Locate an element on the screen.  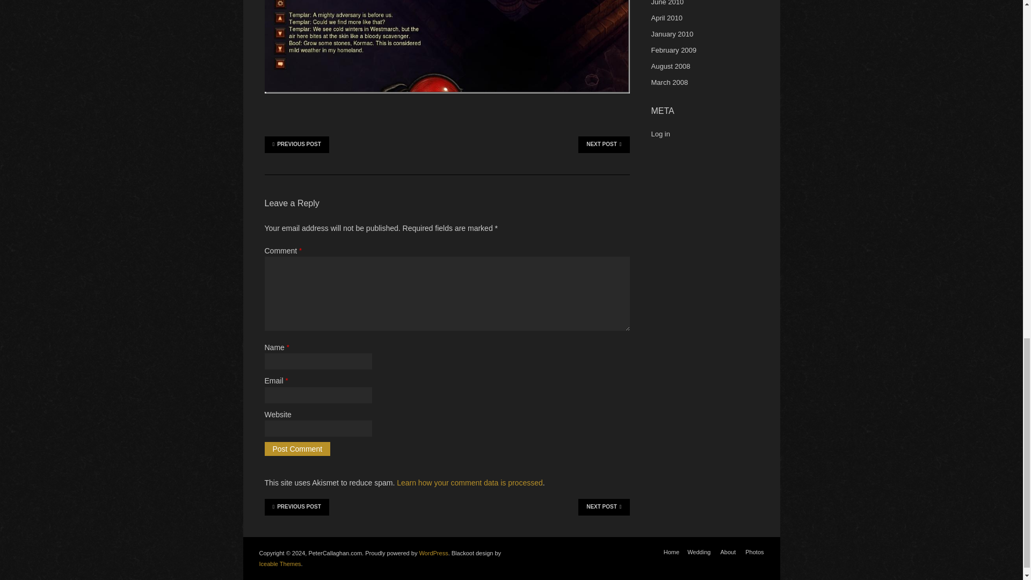
PREVIOUS POST is located at coordinates (296, 507).